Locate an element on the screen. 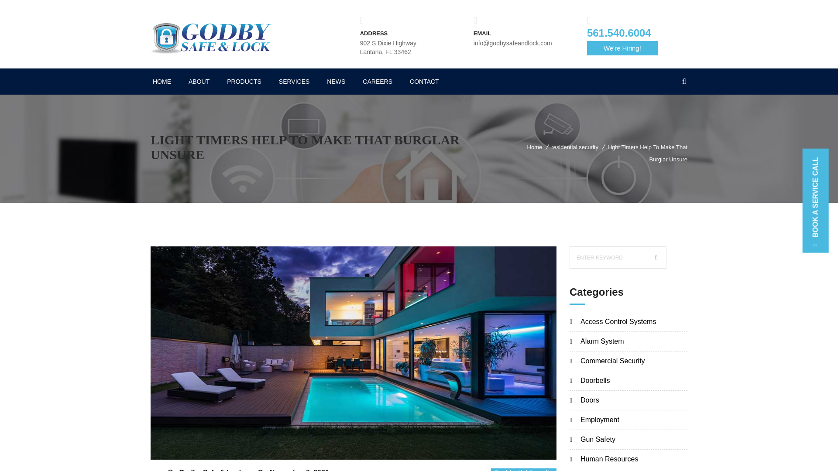  HOME is located at coordinates (162, 81).